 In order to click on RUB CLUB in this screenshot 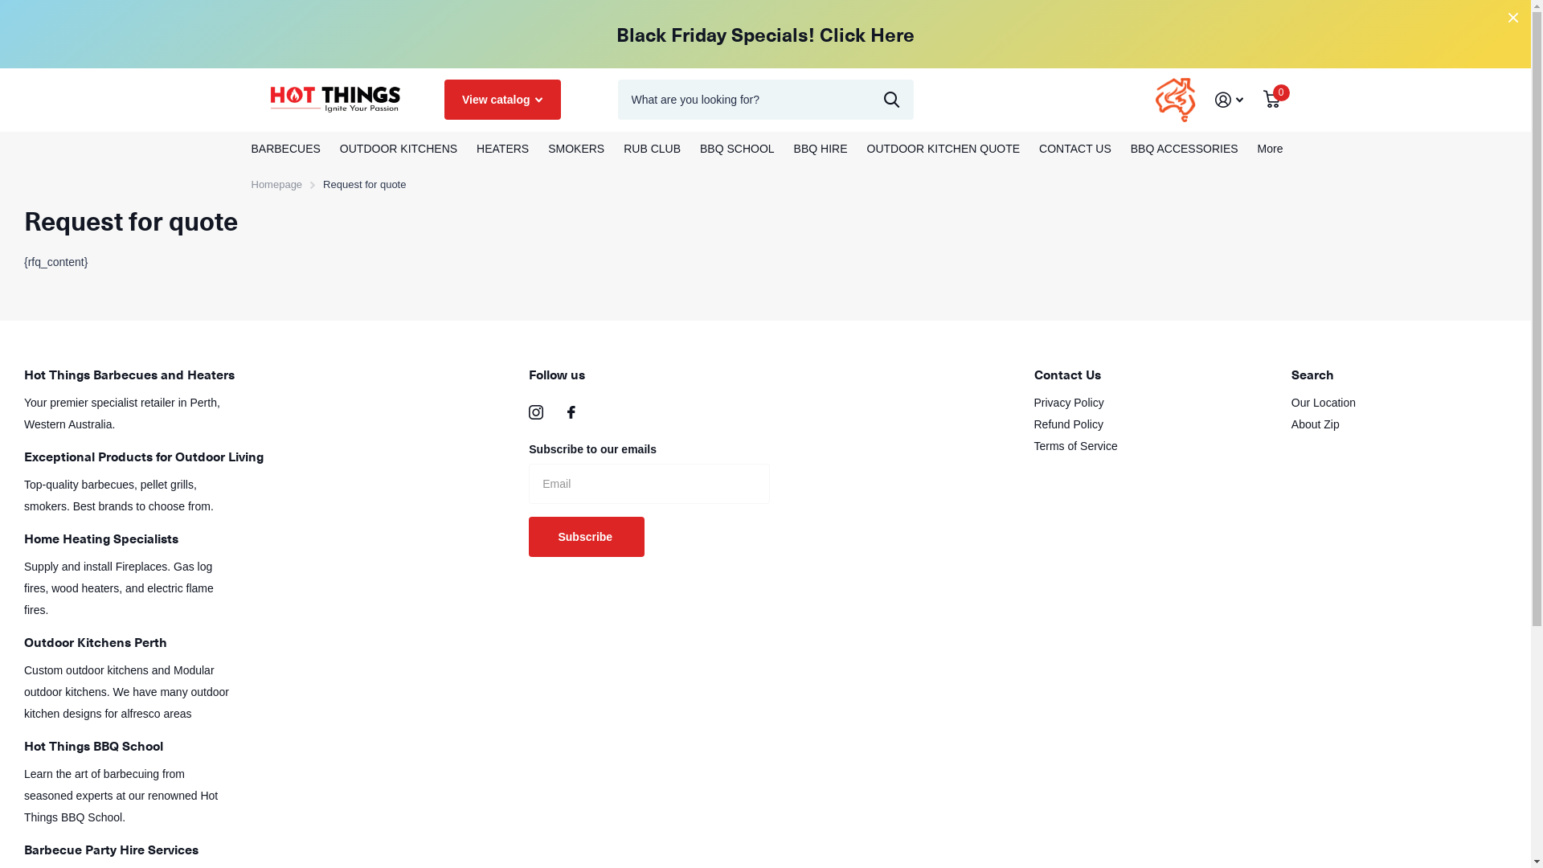, I will do `click(653, 149)`.